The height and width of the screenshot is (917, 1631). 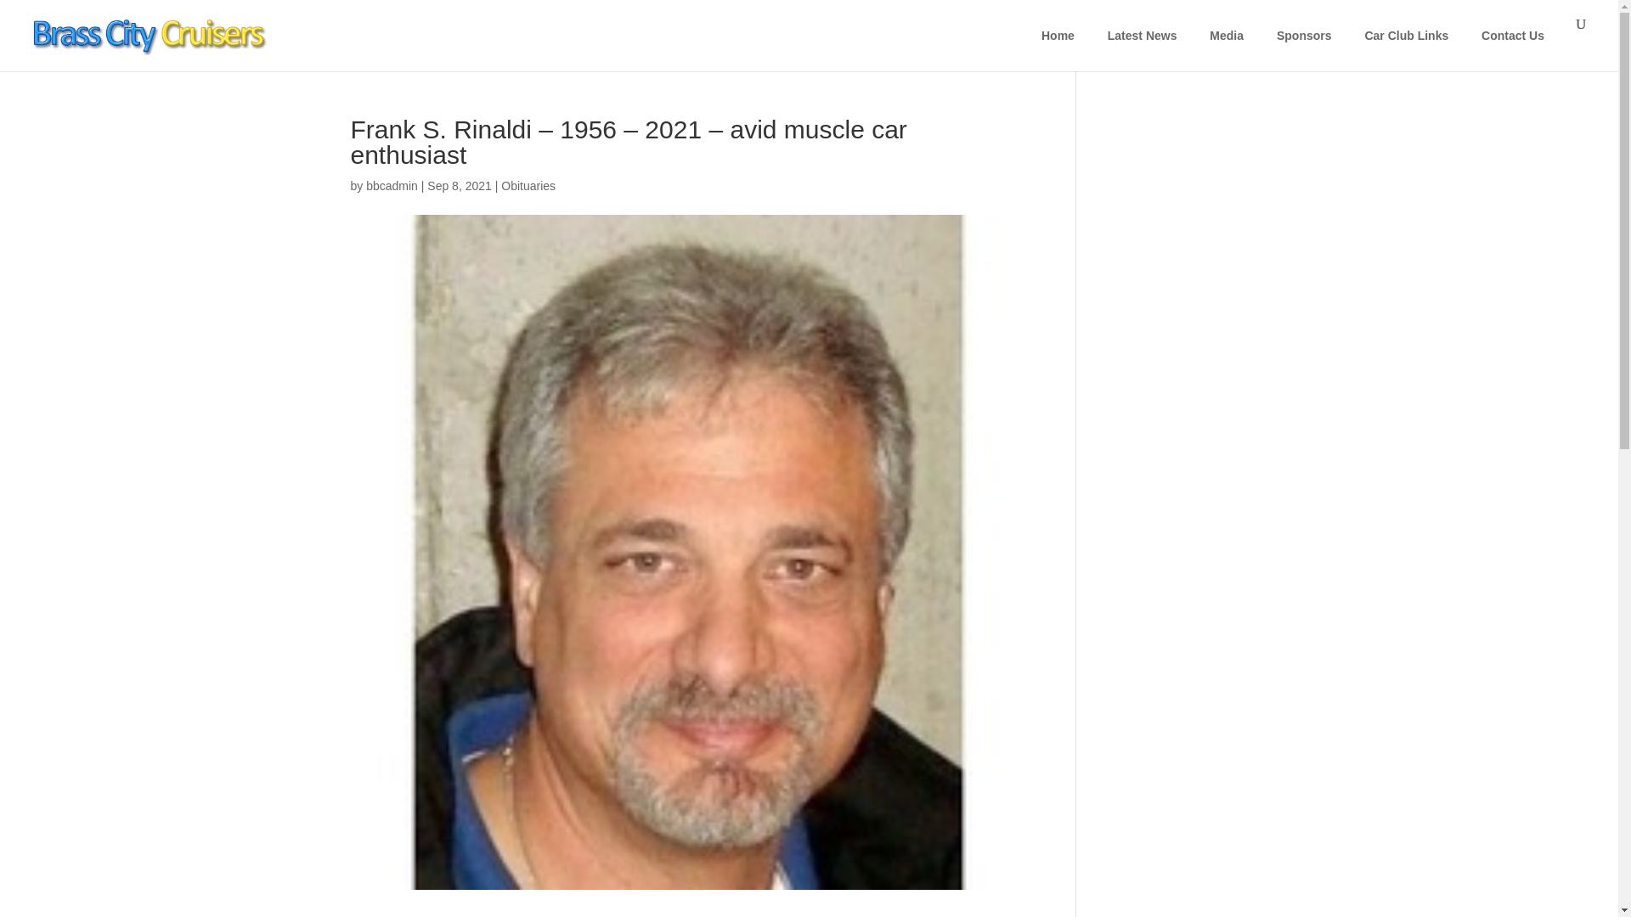 What do you see at coordinates (391, 185) in the screenshot?
I see `bbcadmin` at bounding box center [391, 185].